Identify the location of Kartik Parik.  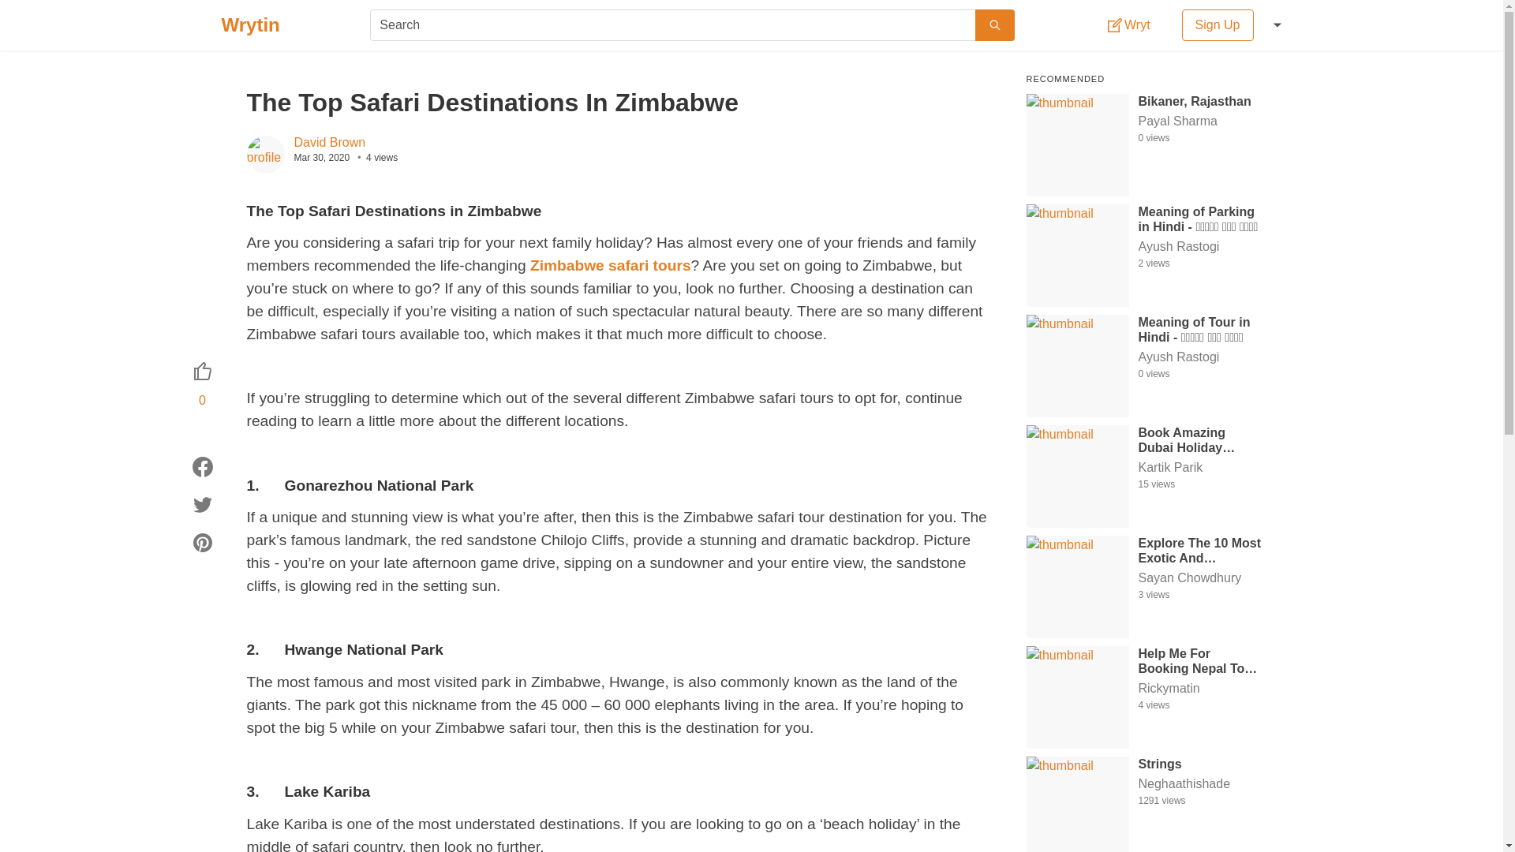
(1199, 467).